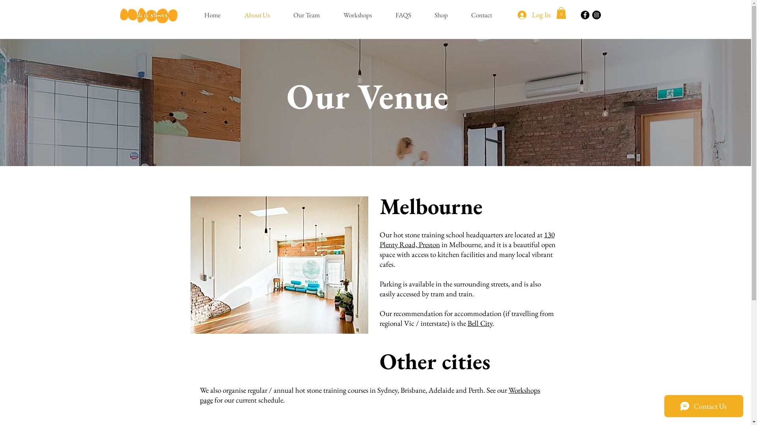 The height and width of the screenshot is (425, 757). What do you see at coordinates (409, 15) in the screenshot?
I see `FAQS` at bounding box center [409, 15].